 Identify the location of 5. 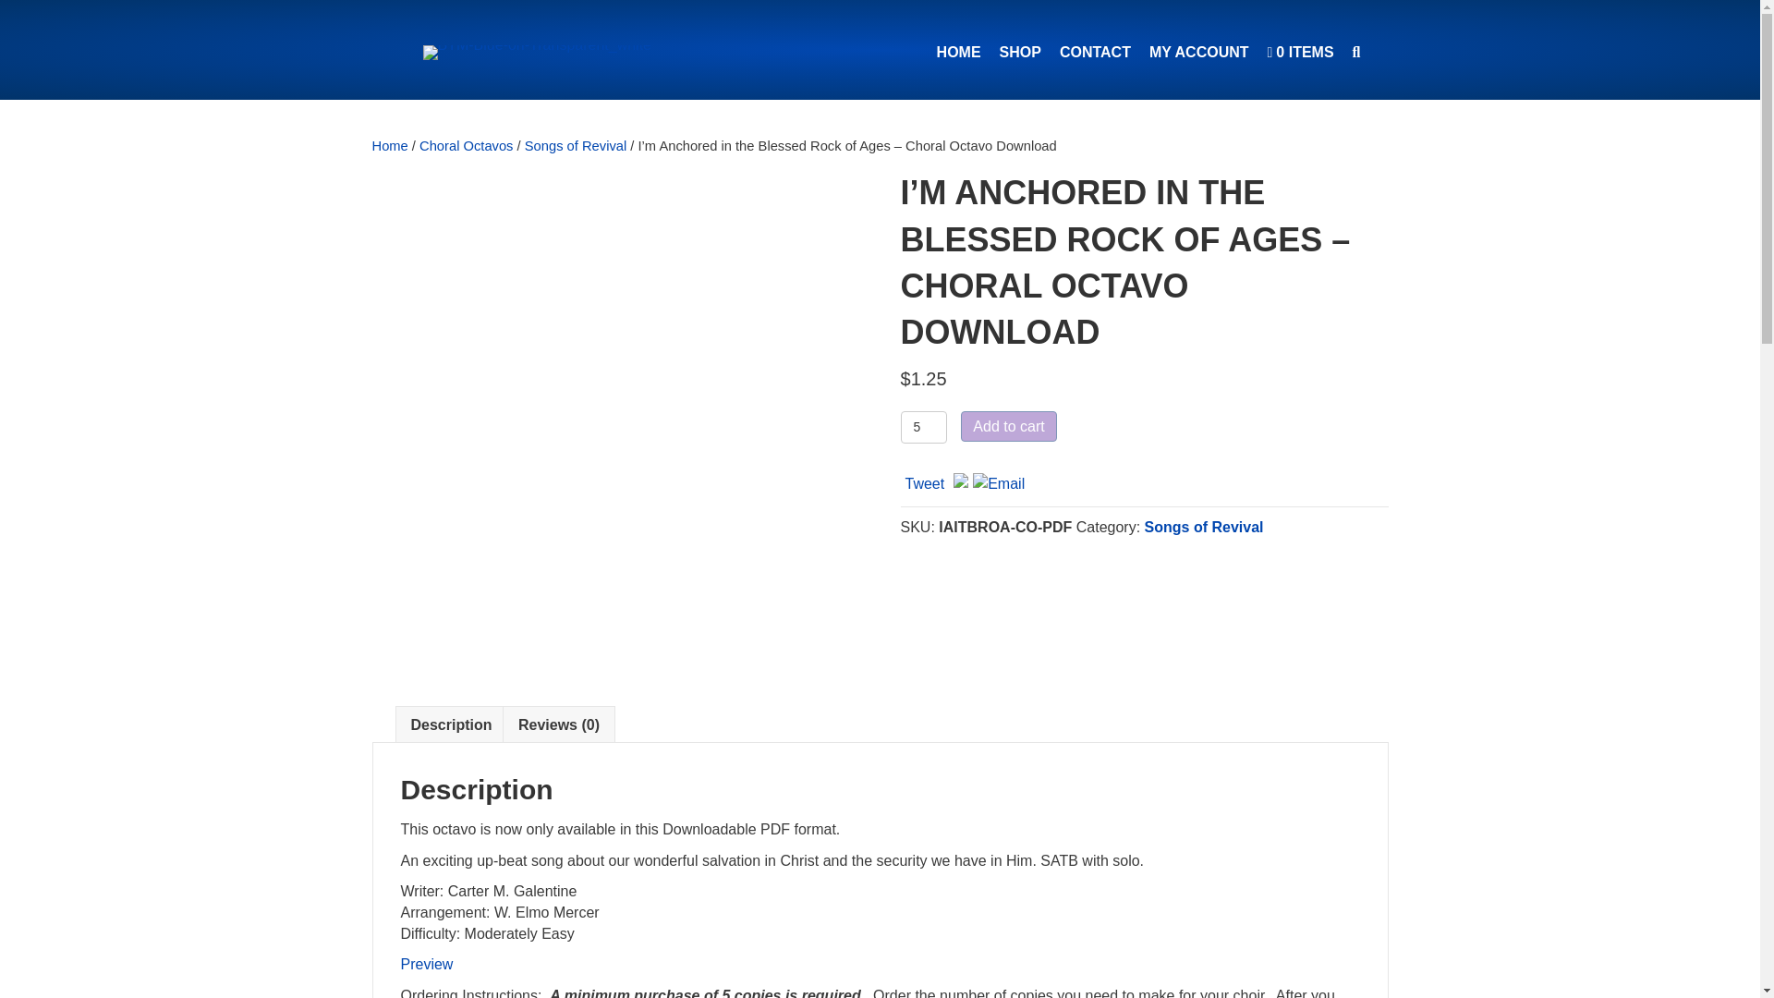
(923, 427).